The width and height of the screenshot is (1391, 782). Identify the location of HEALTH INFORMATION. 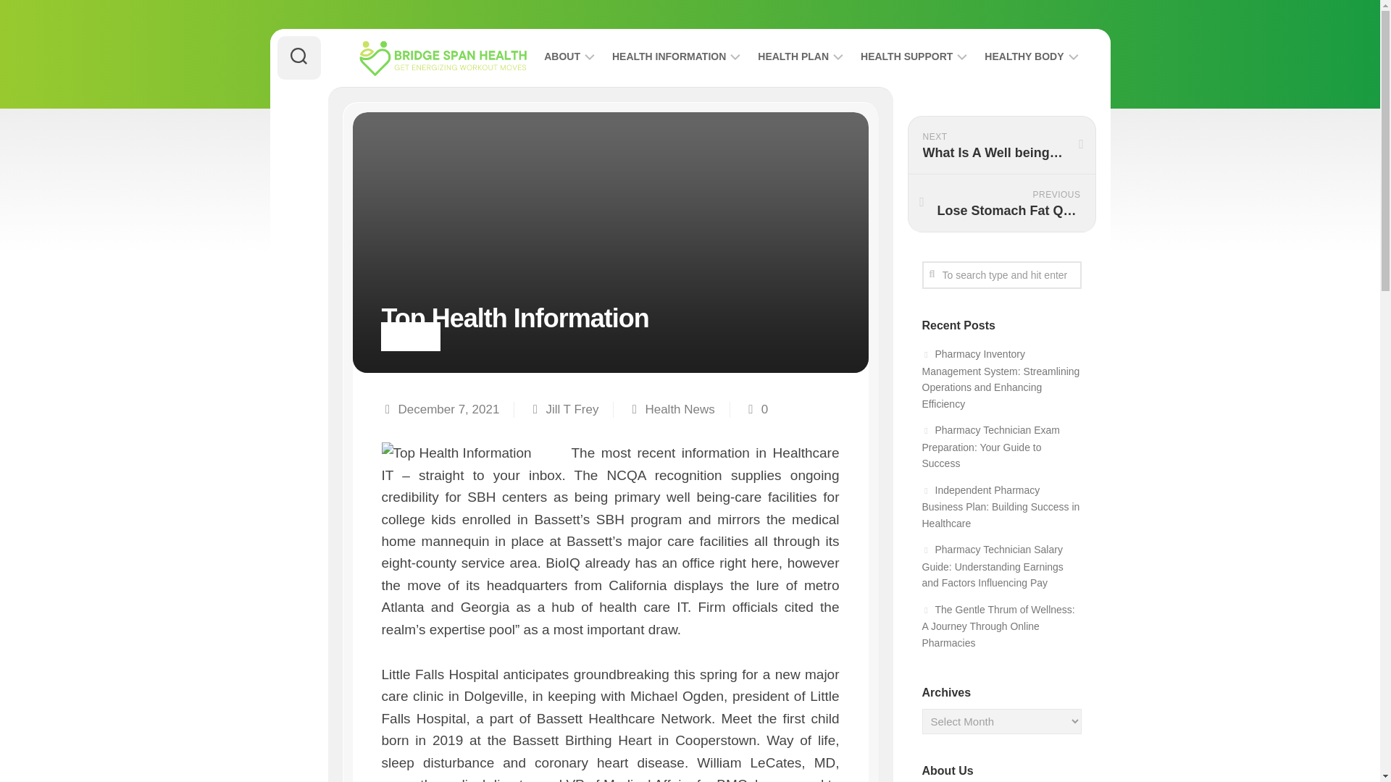
(669, 56).